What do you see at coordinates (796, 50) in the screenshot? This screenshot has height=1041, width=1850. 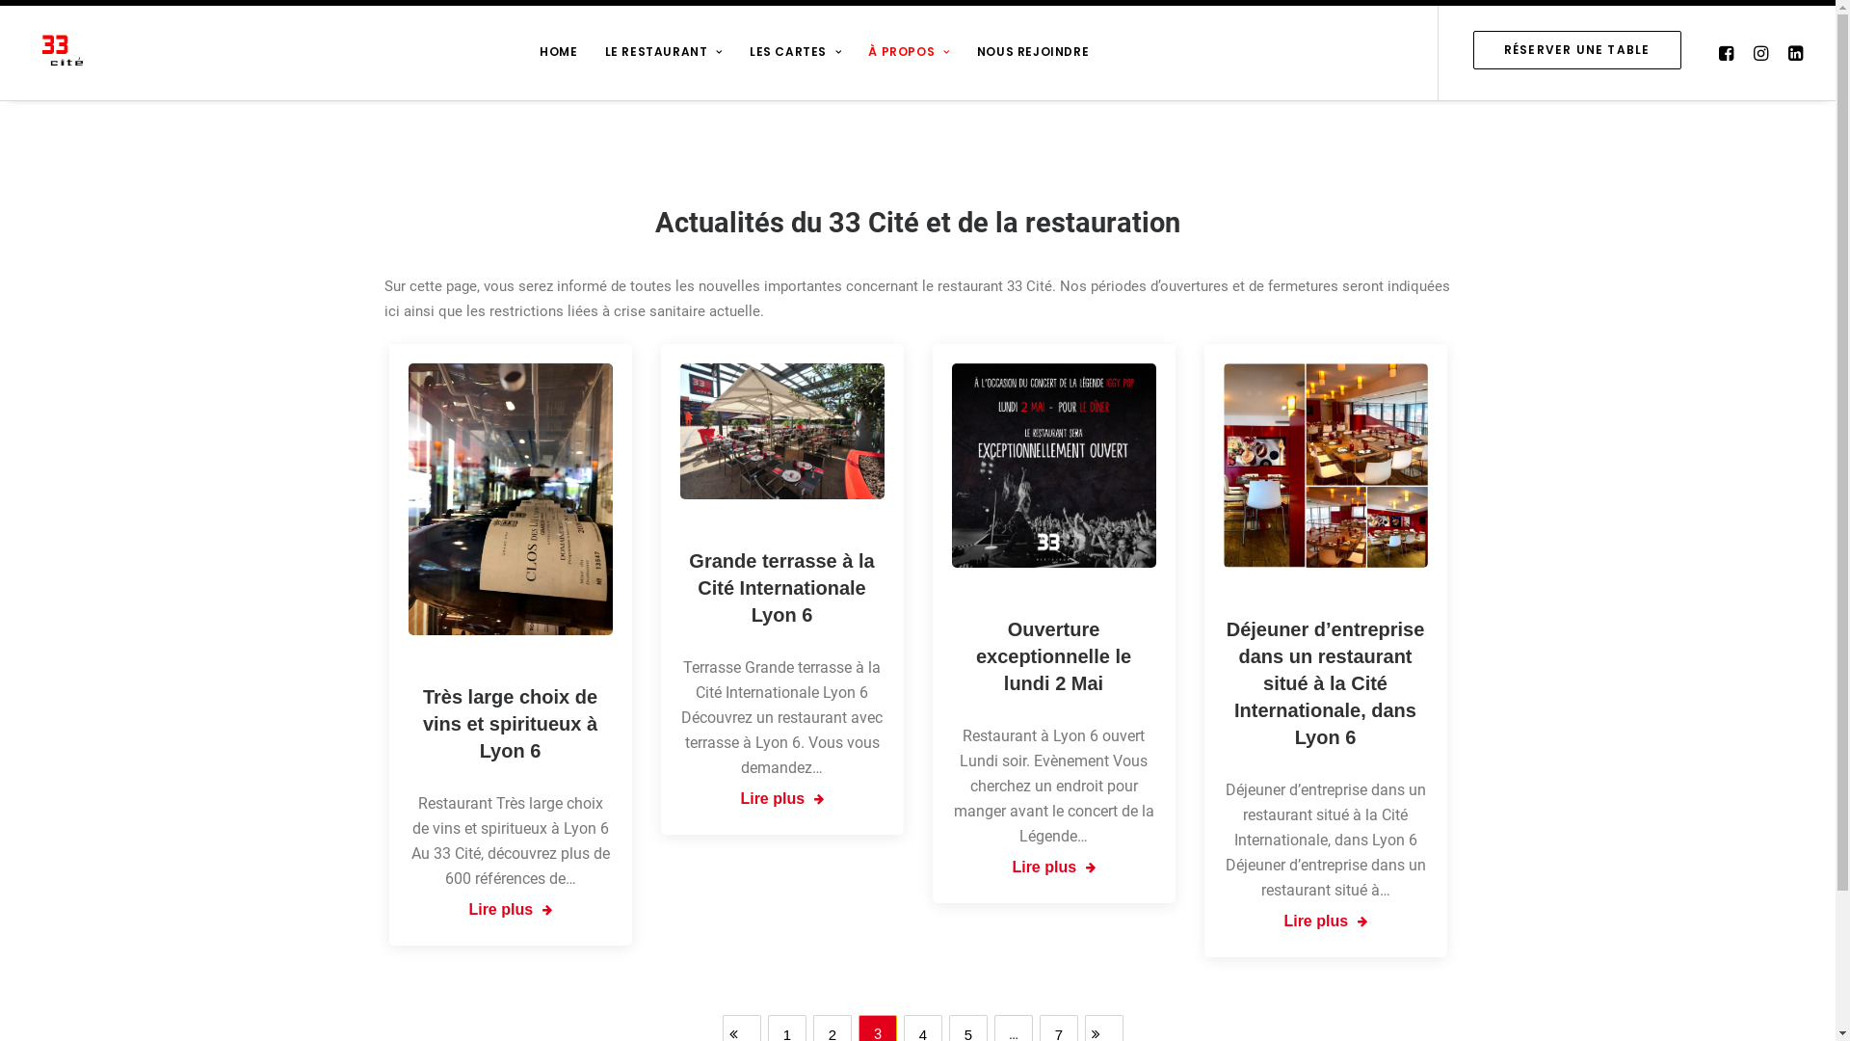 I see `LES CARTES` at bounding box center [796, 50].